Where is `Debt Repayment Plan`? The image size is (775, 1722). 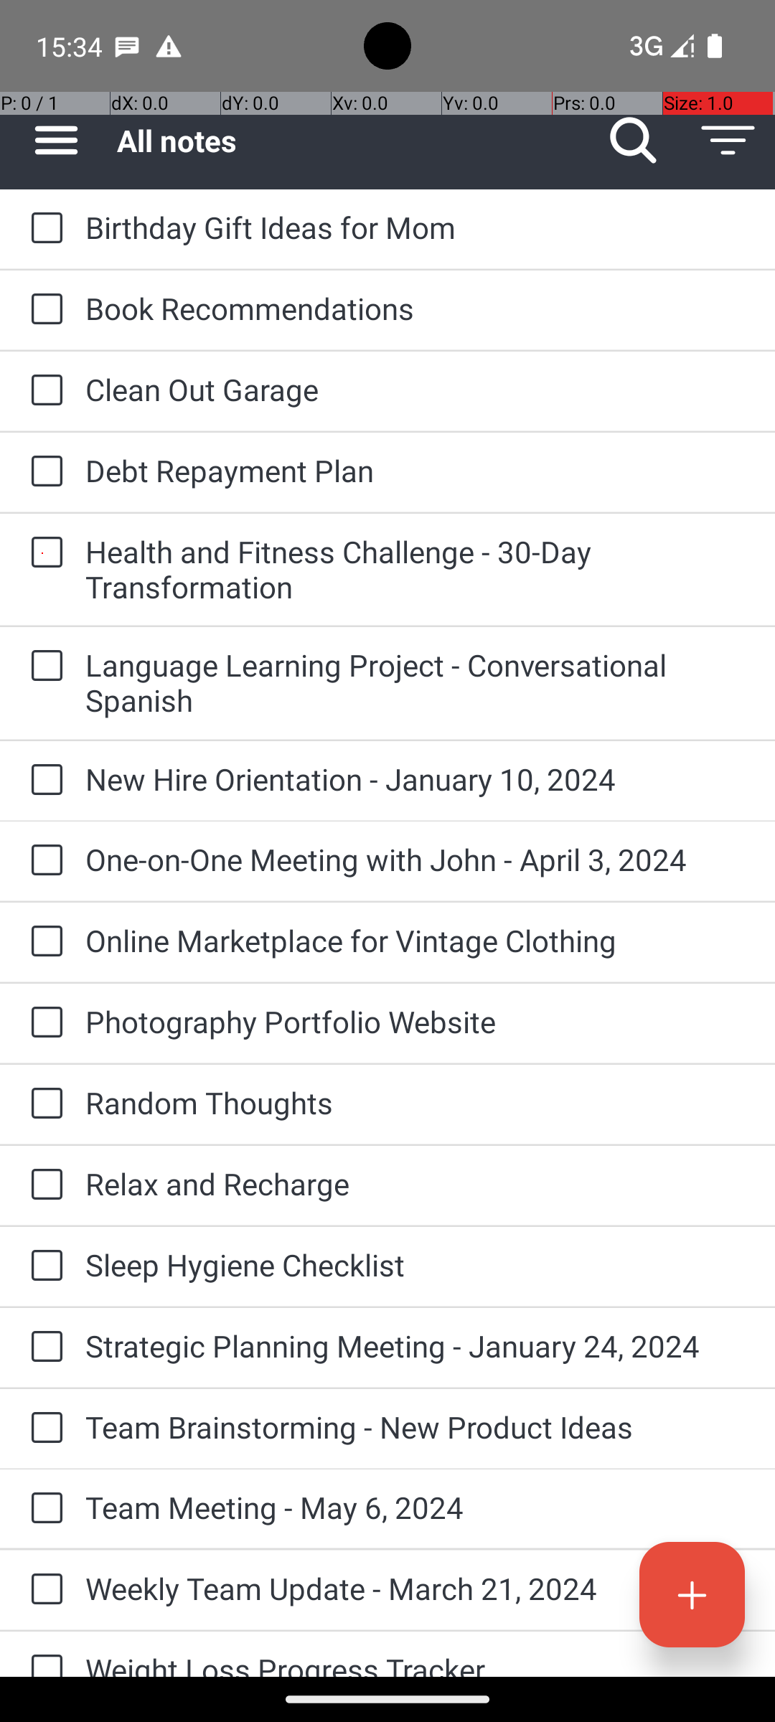
Debt Repayment Plan is located at coordinates (416, 470).